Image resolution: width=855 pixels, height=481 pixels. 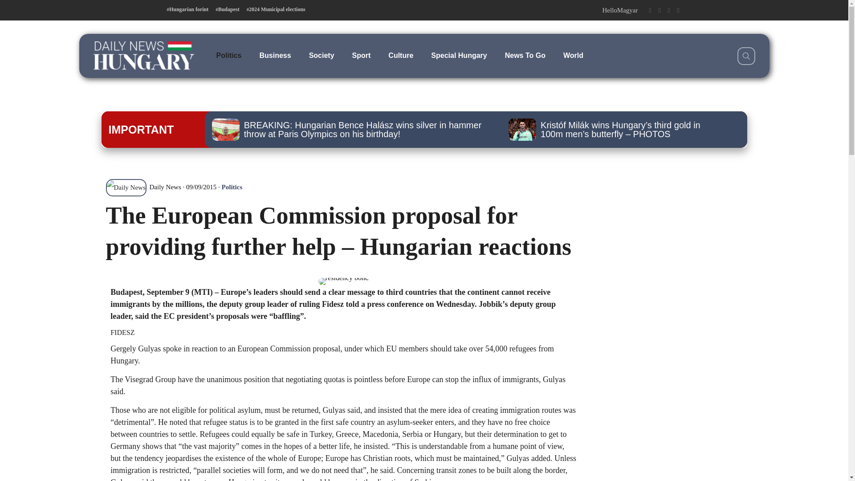 I want to click on Politics, so click(x=229, y=55).